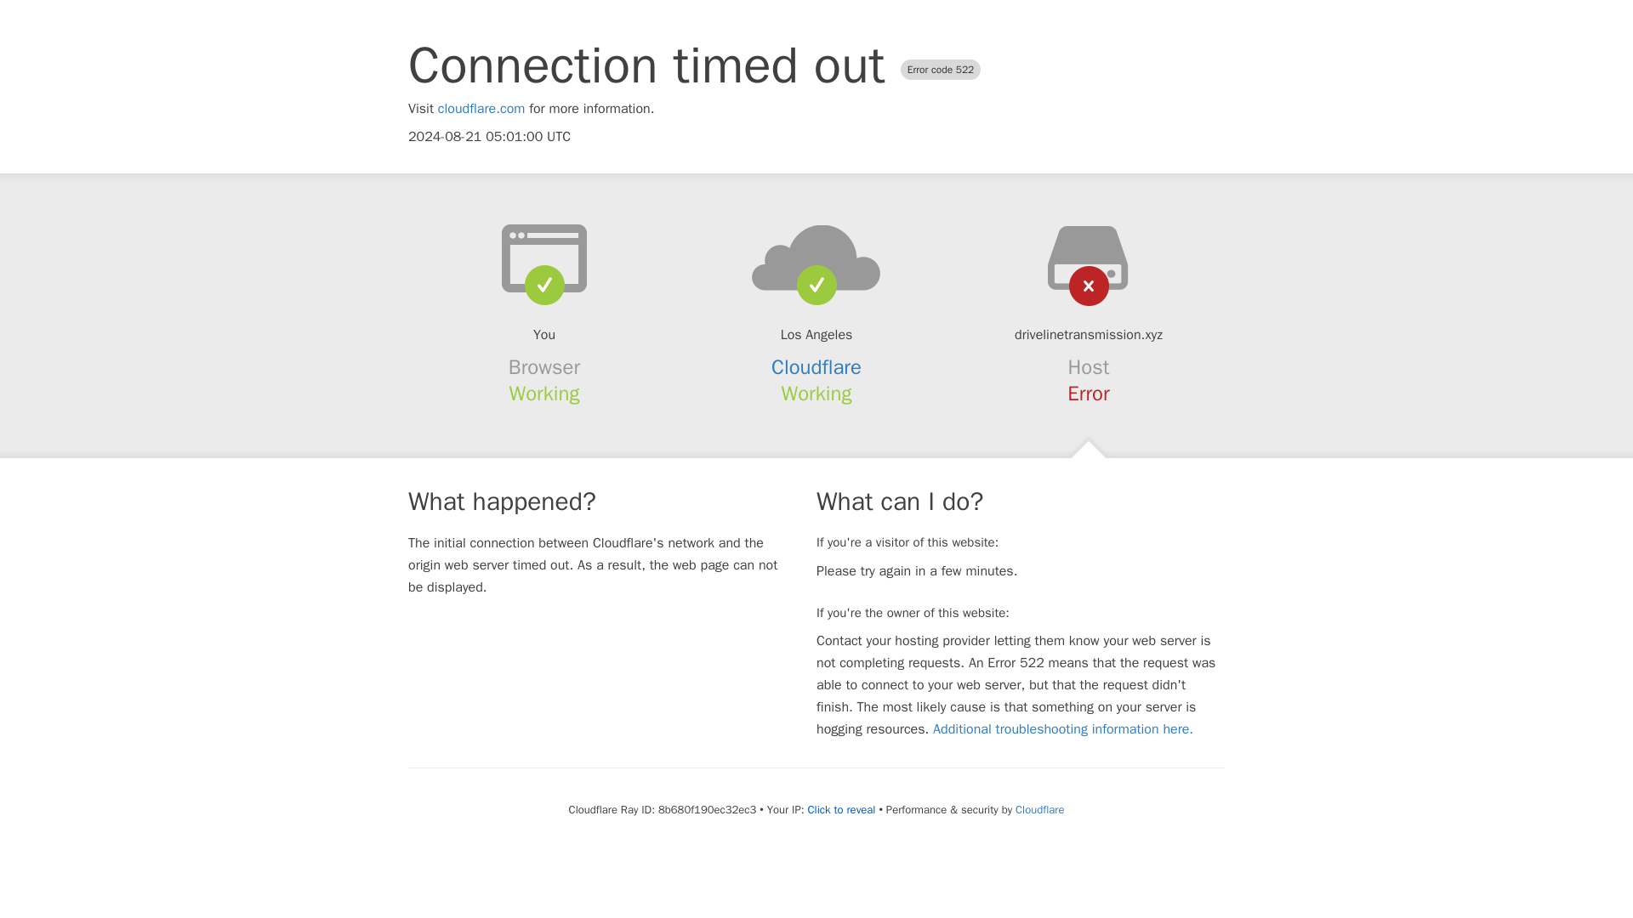 The image size is (1633, 918). Describe the element at coordinates (481, 109) in the screenshot. I see `cloudflare.com` at that location.